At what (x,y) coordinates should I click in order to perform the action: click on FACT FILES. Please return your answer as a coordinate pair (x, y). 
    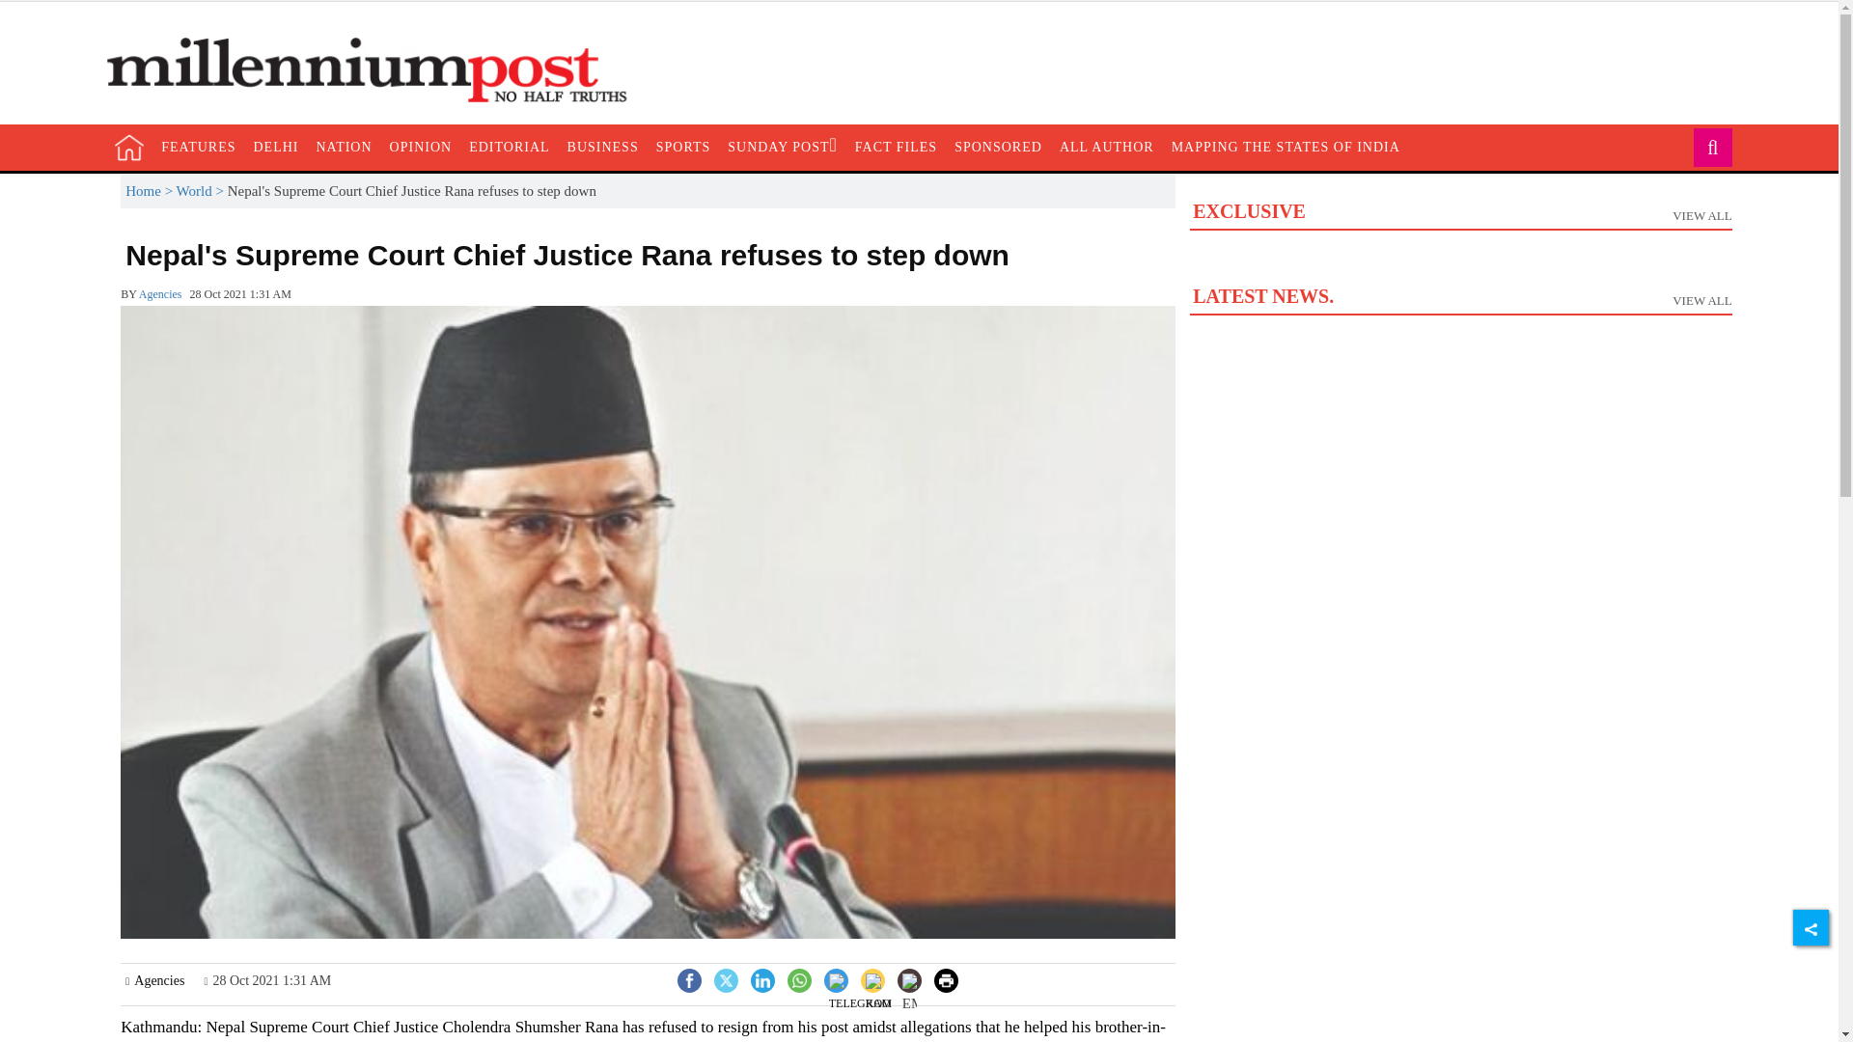
    Looking at the image, I should click on (896, 147).